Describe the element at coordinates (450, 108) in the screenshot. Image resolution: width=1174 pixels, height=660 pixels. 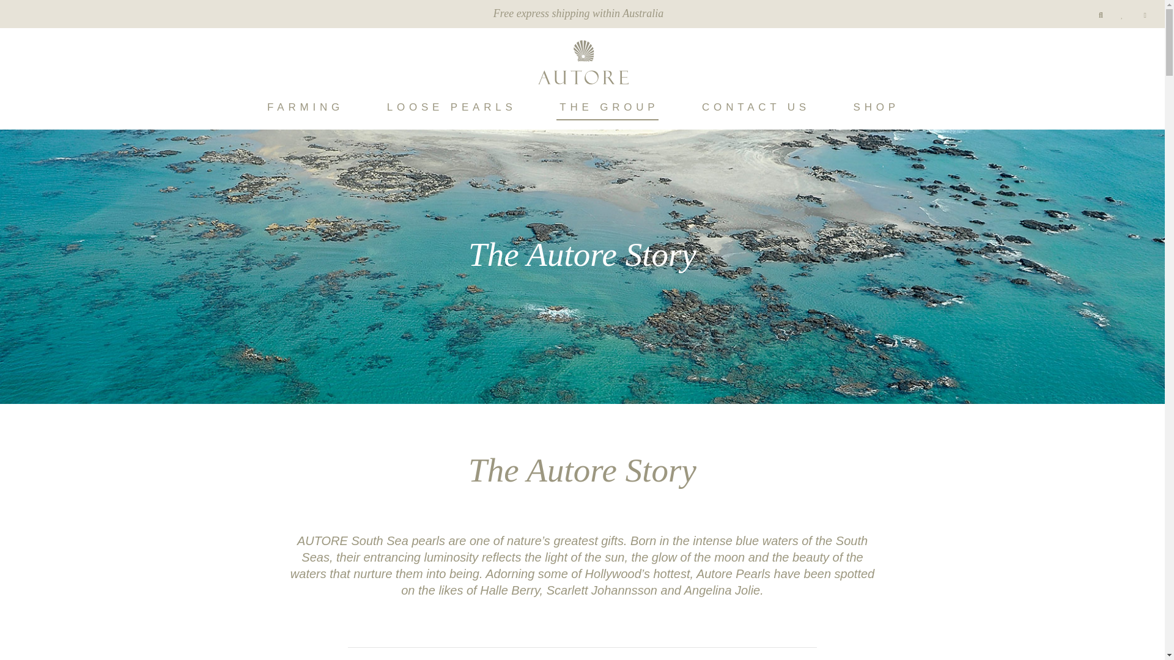
I see `LOOSE PEARLS` at that location.